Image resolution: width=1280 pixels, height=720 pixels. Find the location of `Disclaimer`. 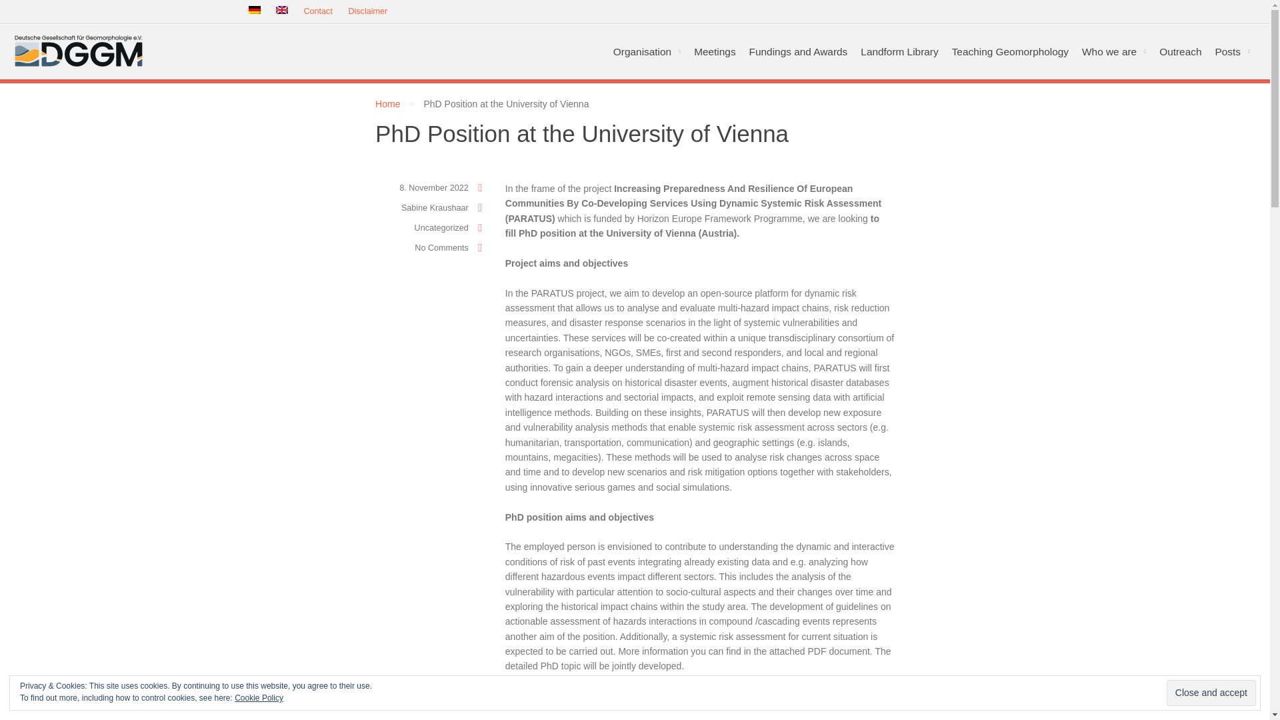

Disclaimer is located at coordinates (368, 12).